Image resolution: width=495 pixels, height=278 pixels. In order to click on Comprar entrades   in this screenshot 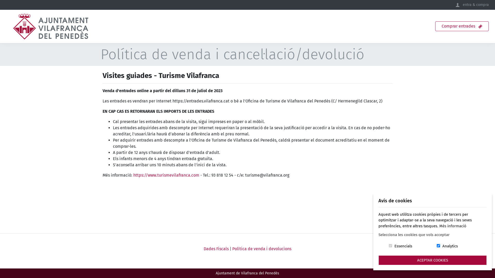, I will do `click(462, 26)`.